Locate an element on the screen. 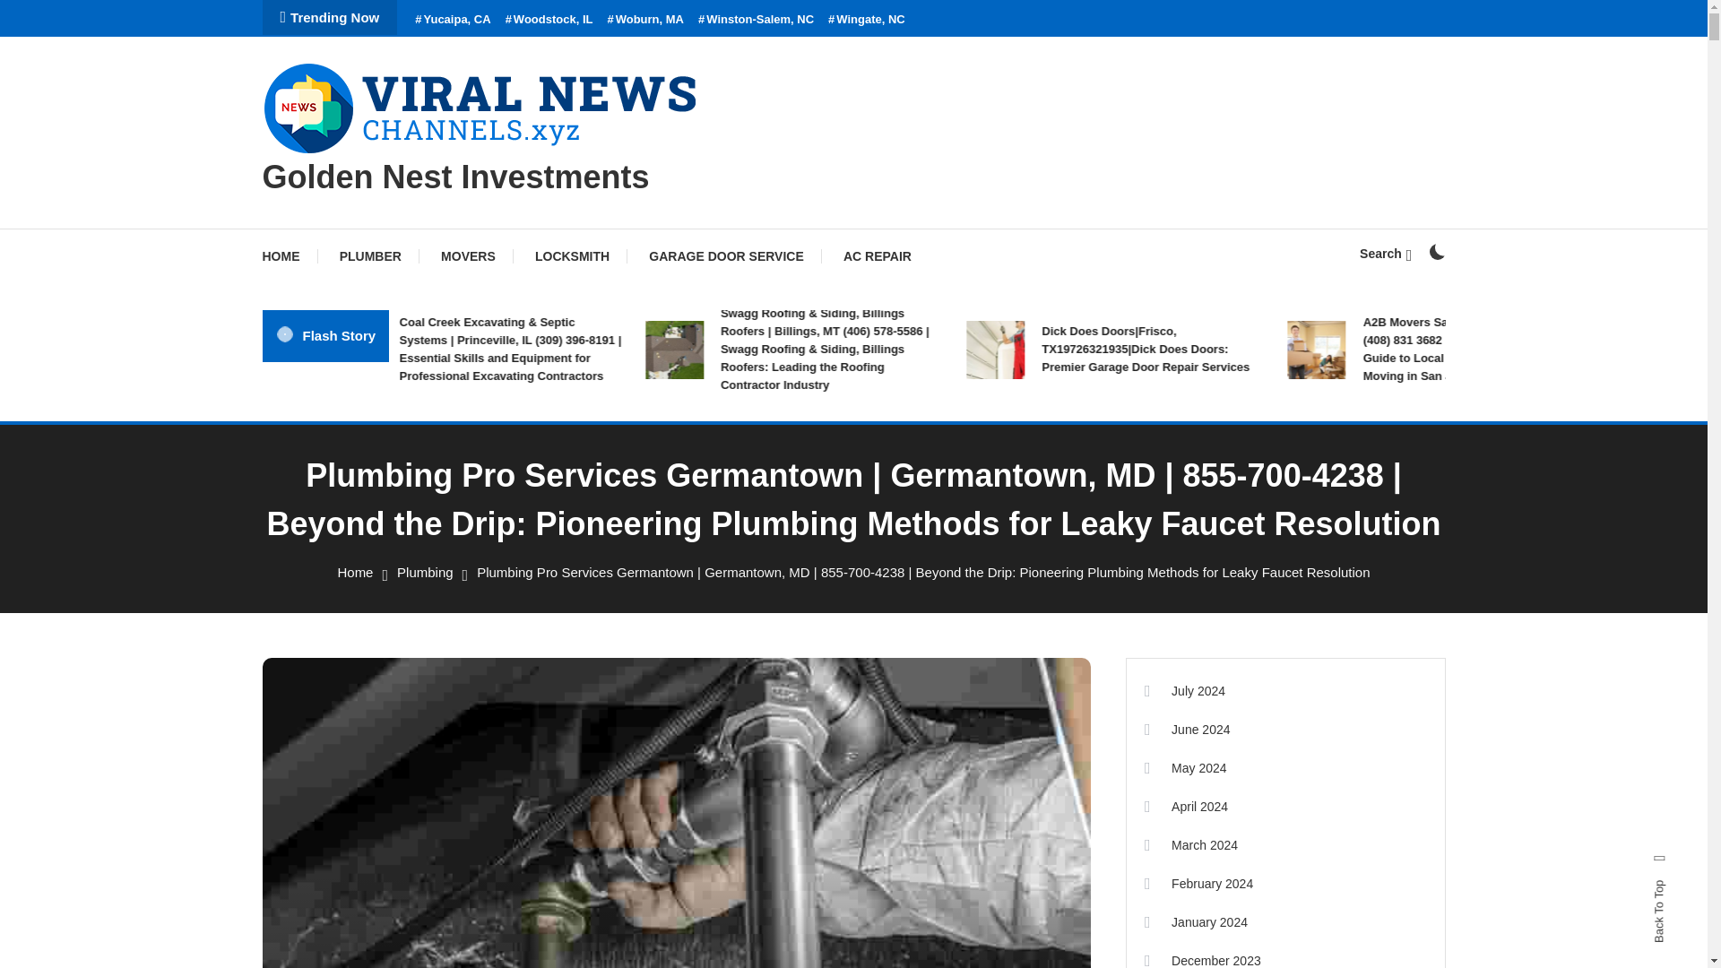  GARAGE DOOR SERVICE is located at coordinates (726, 256).